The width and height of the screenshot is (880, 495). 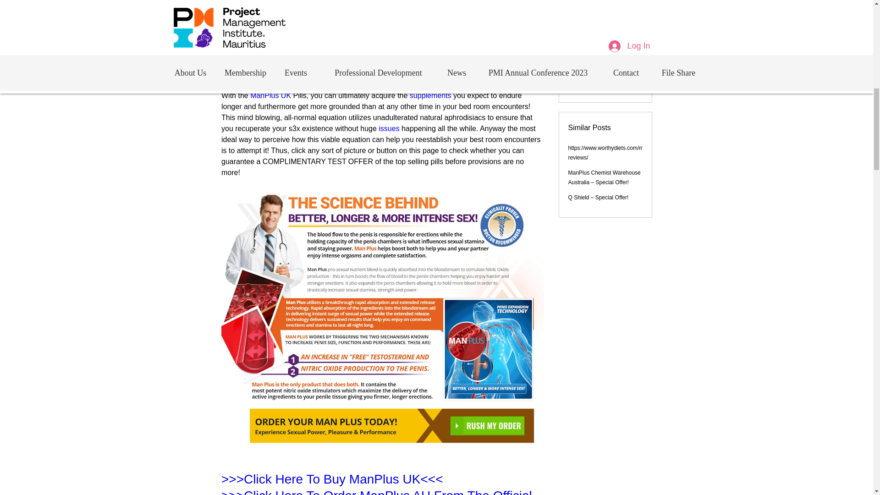 What do you see at coordinates (431, 95) in the screenshot?
I see `supplements ` at bounding box center [431, 95].